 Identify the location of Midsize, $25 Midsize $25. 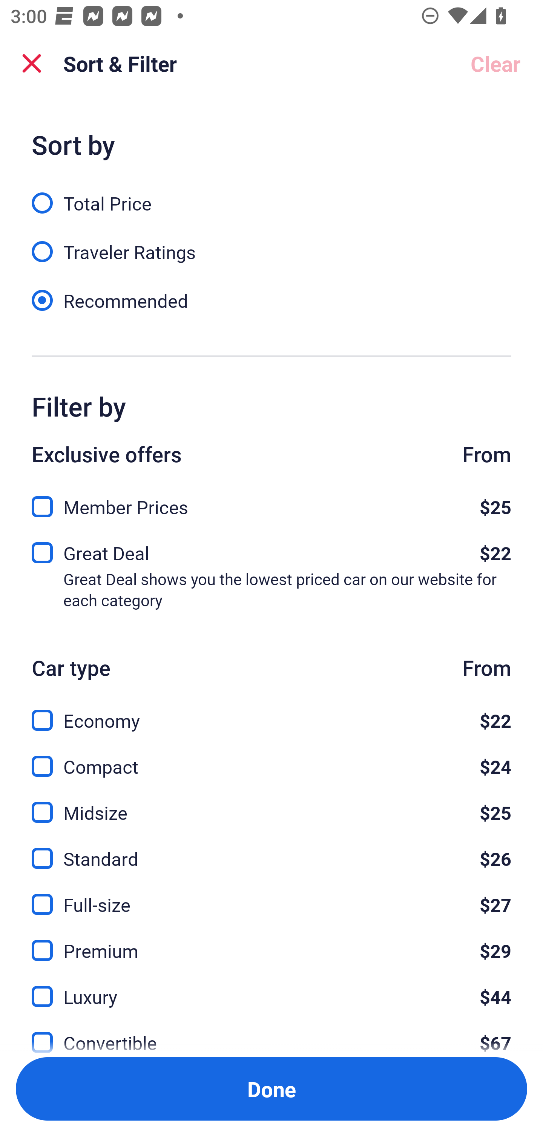
(271, 804).